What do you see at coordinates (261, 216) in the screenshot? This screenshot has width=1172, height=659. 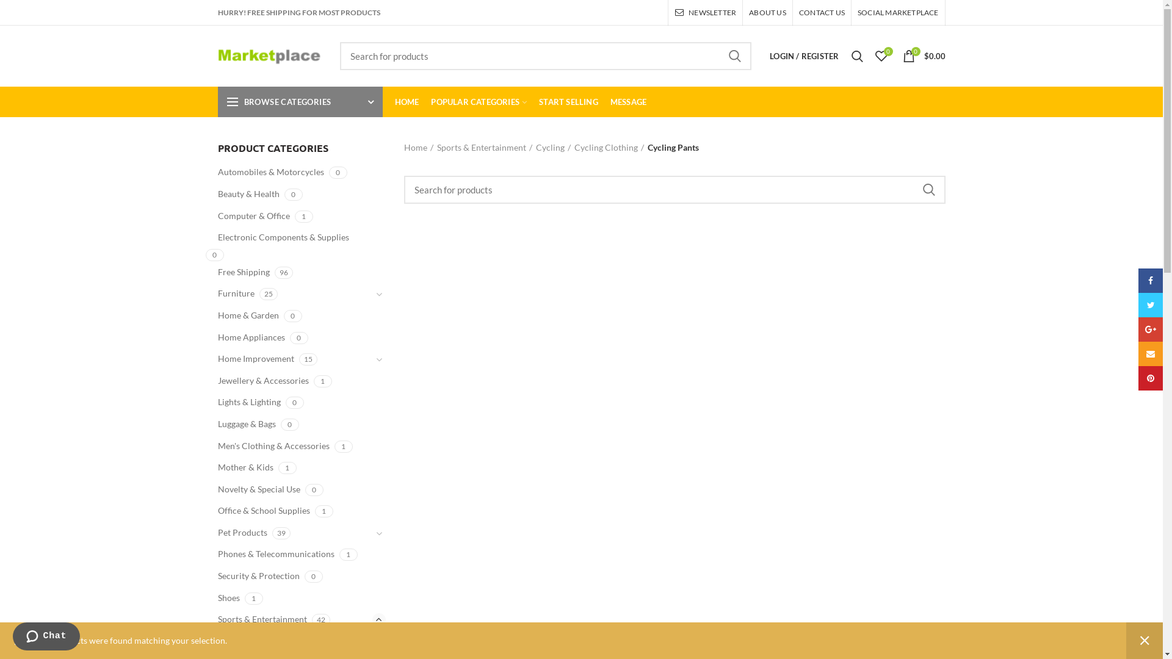 I see `Computer & Office` at bounding box center [261, 216].